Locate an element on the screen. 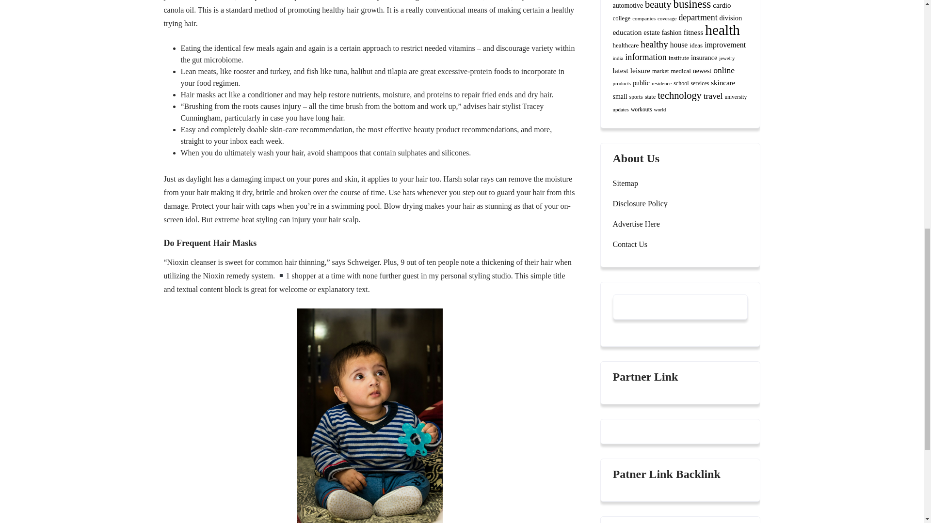 The width and height of the screenshot is (931, 523). cardio is located at coordinates (722, 5).